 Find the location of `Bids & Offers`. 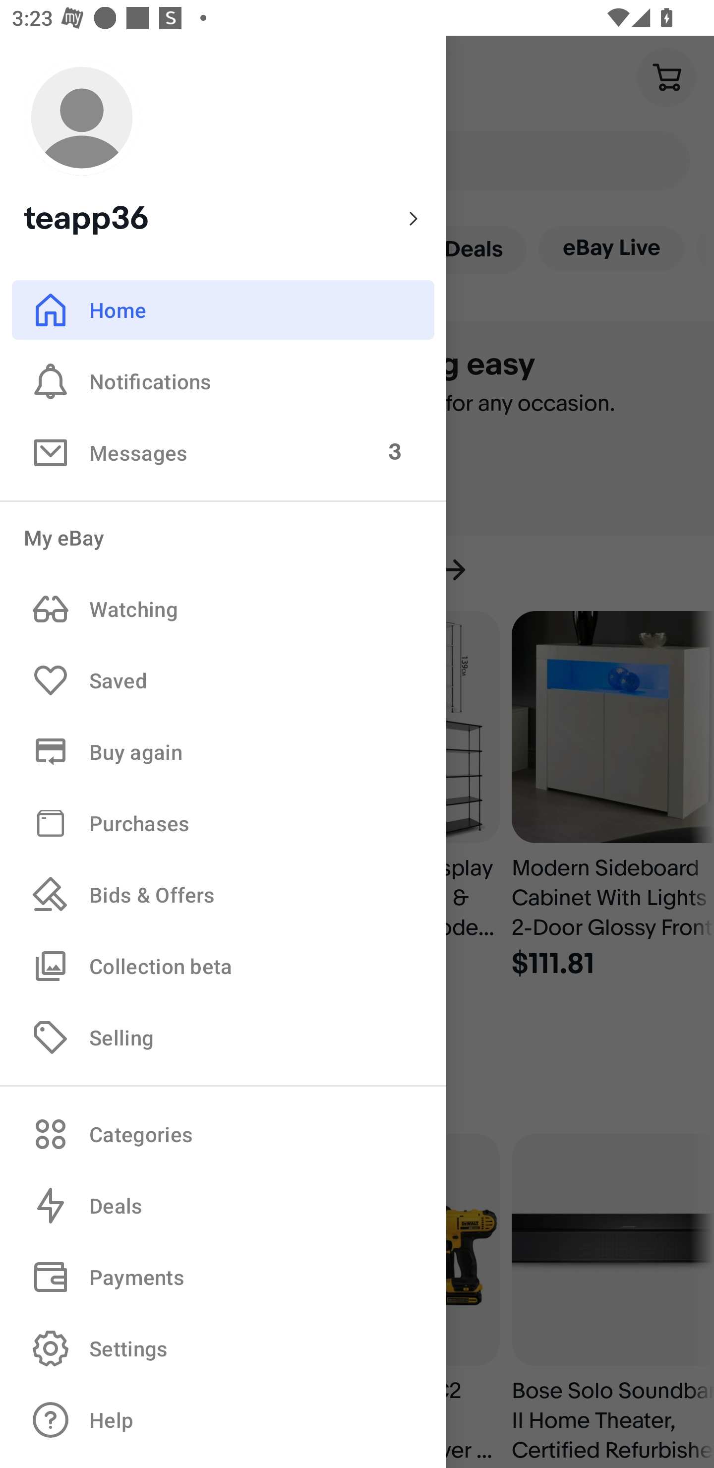

Bids & Offers is located at coordinates (223, 895).